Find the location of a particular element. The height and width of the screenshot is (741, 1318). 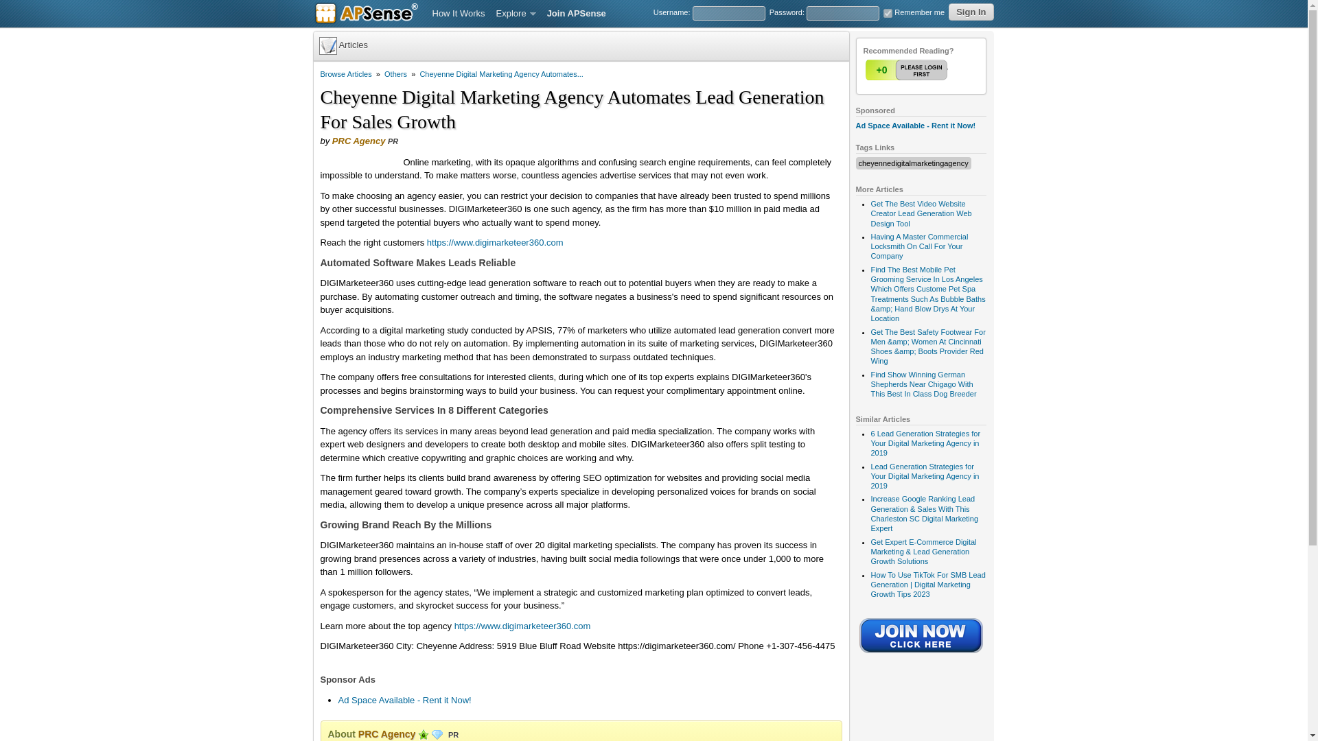

Cheyenne Digital Marketing Agency Automates... is located at coordinates (500, 74).